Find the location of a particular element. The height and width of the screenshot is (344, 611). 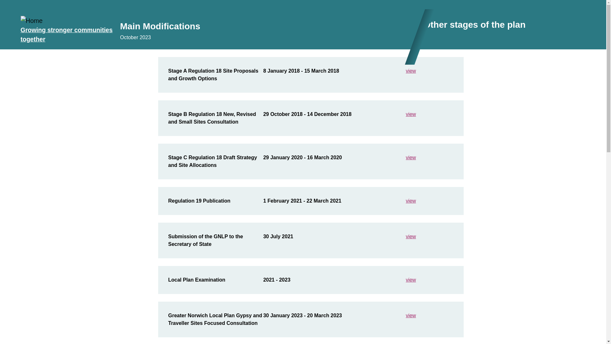

Stage A Regulation 18 Site Proposals and Growth Options is located at coordinates (213, 75).